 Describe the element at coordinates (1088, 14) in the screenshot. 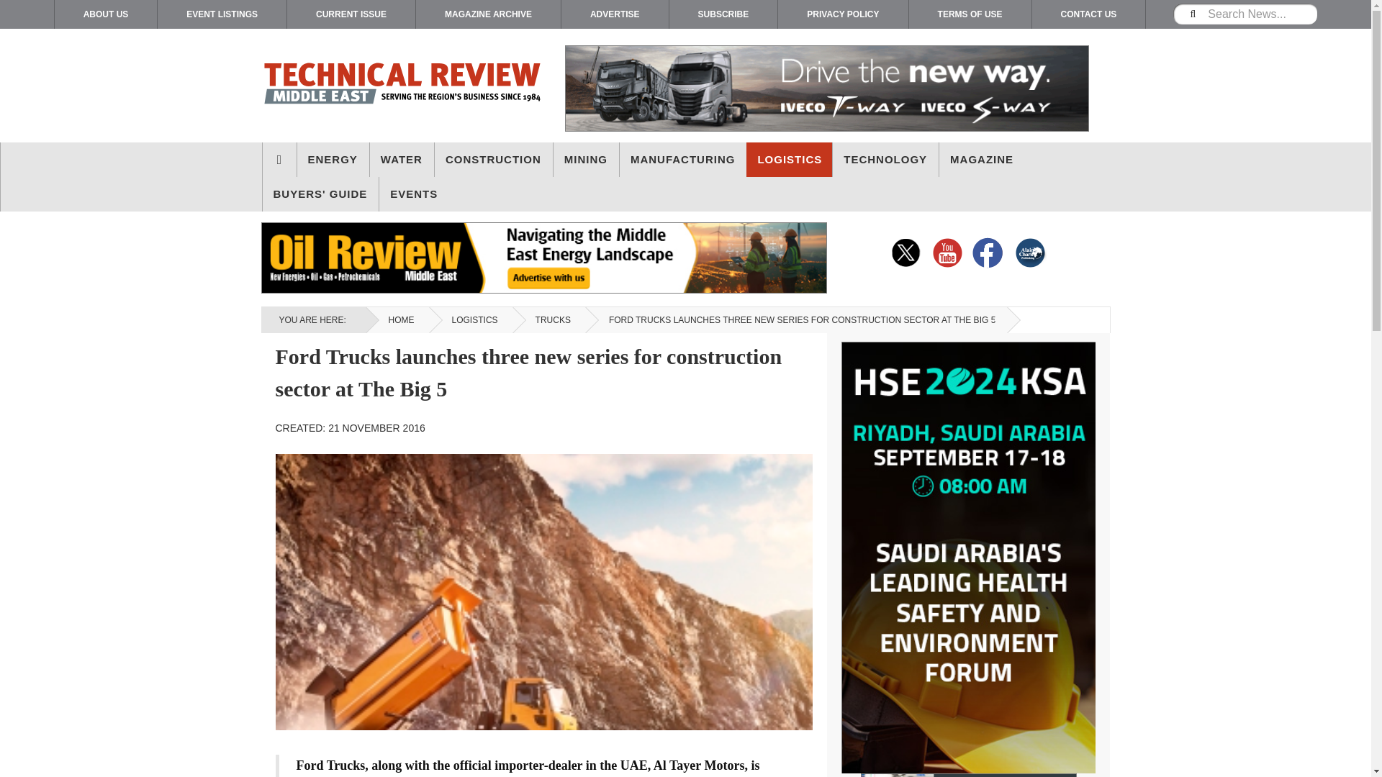

I see `CONTACT US` at that location.